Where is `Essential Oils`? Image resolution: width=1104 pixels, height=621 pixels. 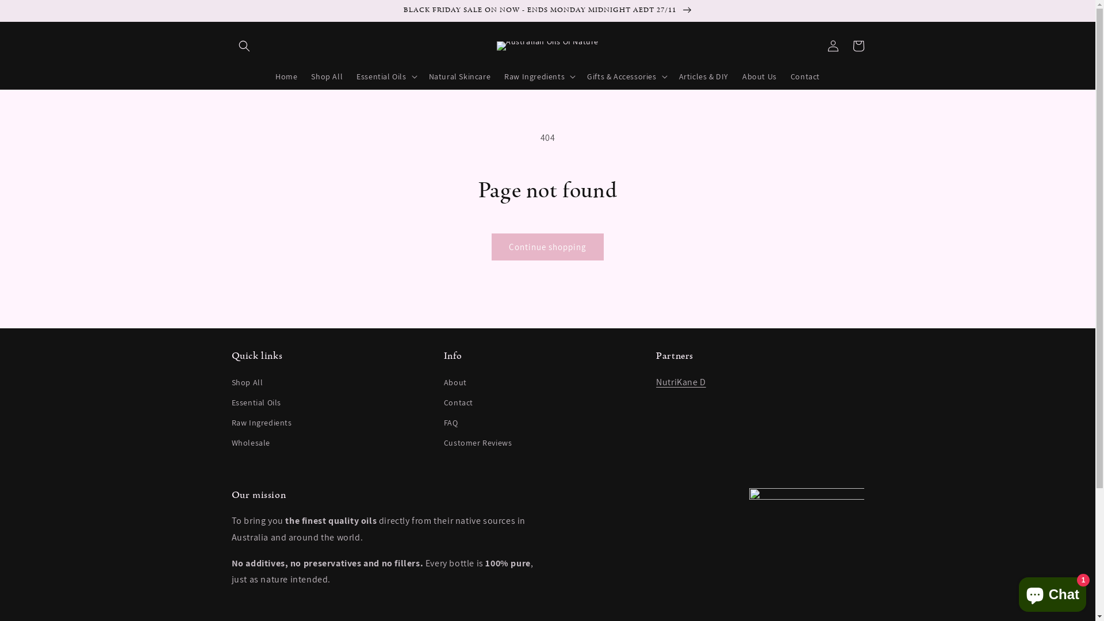
Essential Oils is located at coordinates (256, 402).